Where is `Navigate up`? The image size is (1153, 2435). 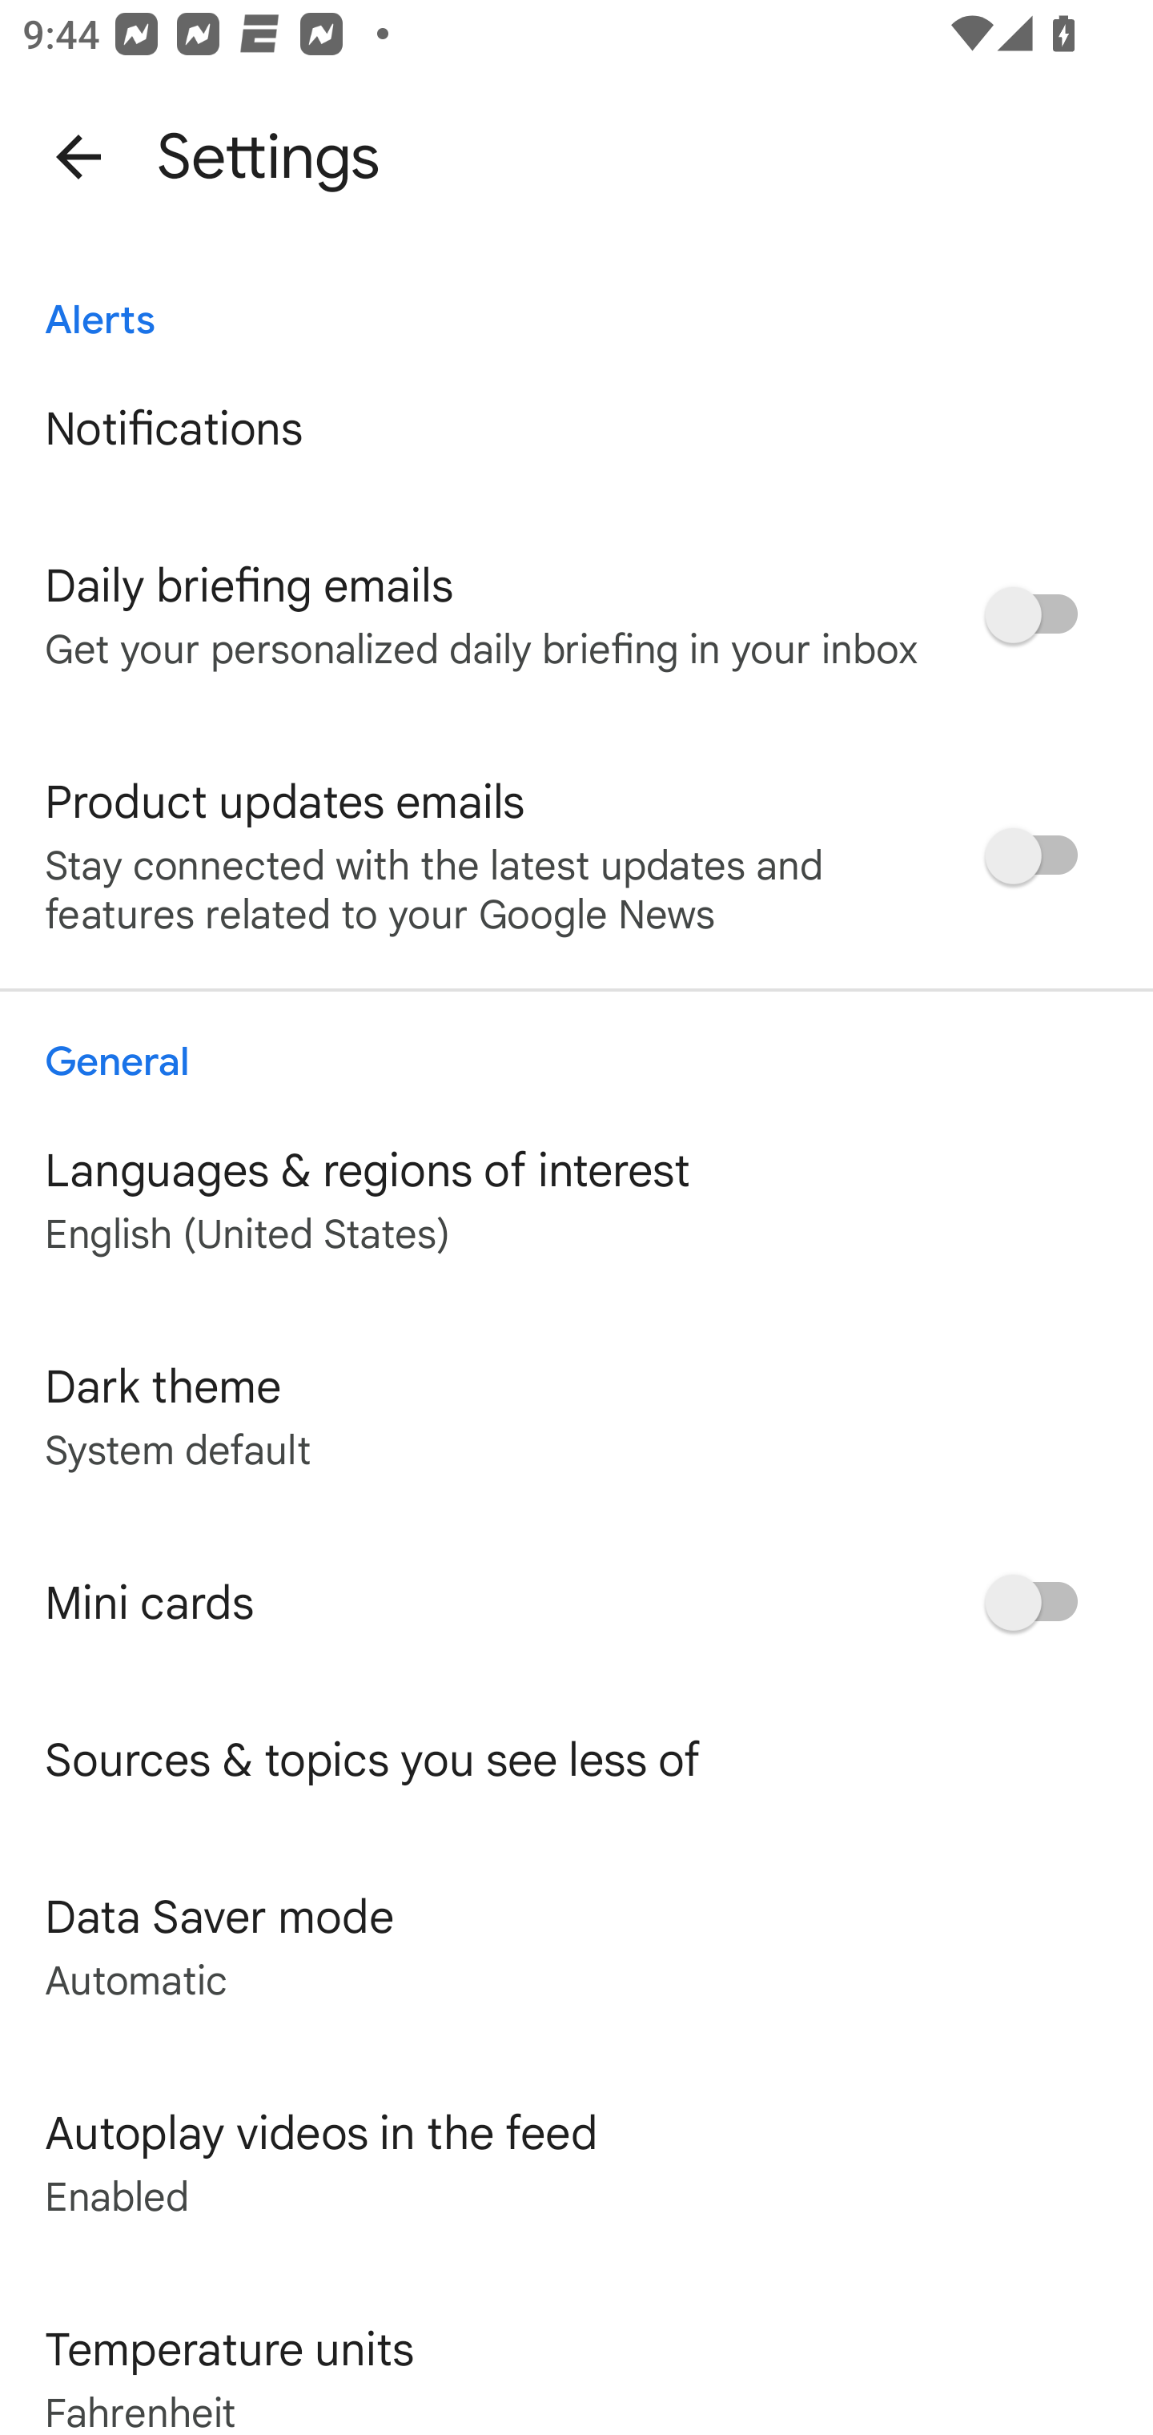
Navigate up is located at coordinates (78, 157).